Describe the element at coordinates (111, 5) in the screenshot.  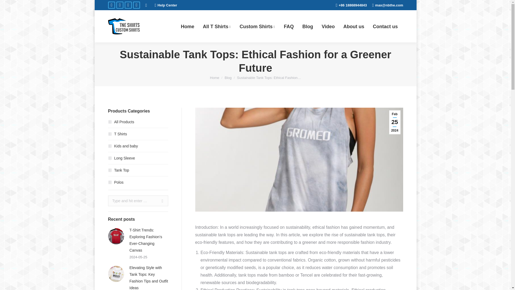
I see `Facebook` at that location.